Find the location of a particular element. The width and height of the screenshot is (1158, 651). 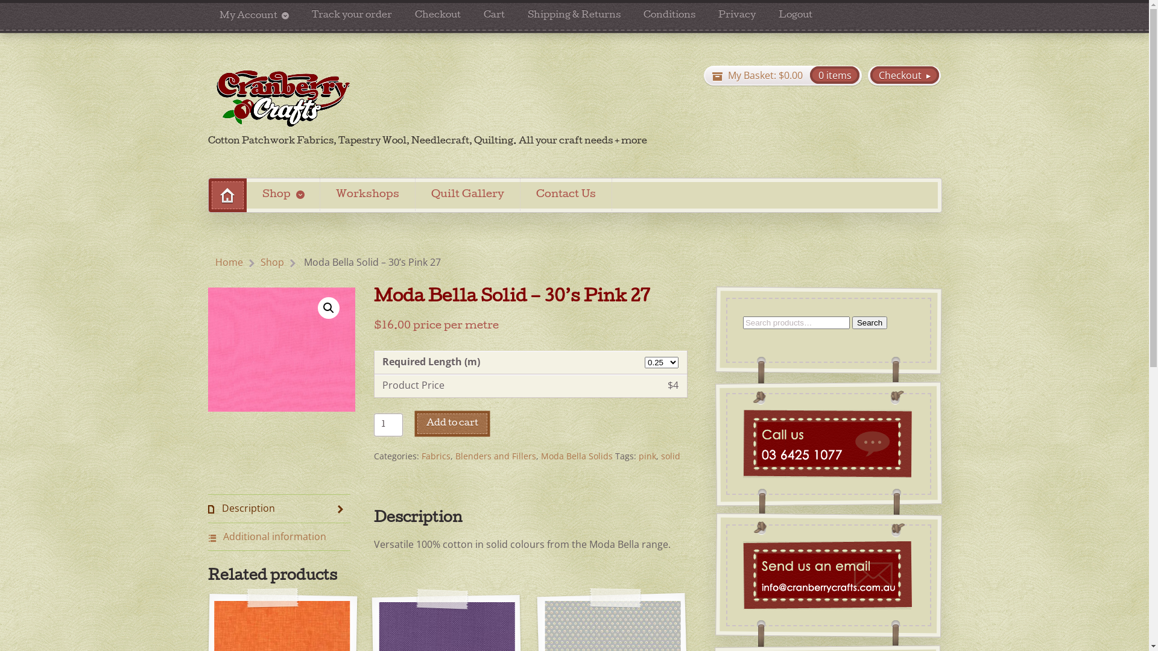

Cart is located at coordinates (495, 16).